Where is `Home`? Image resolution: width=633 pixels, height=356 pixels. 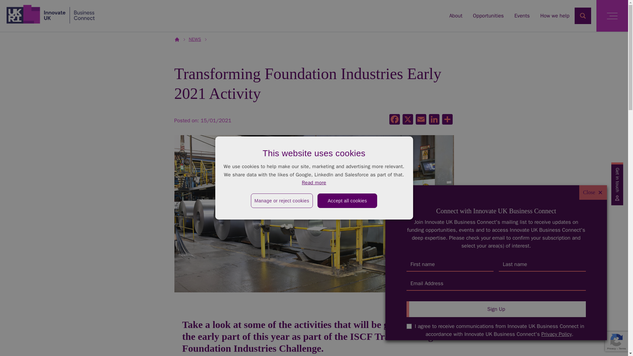
Home is located at coordinates (50, 14).